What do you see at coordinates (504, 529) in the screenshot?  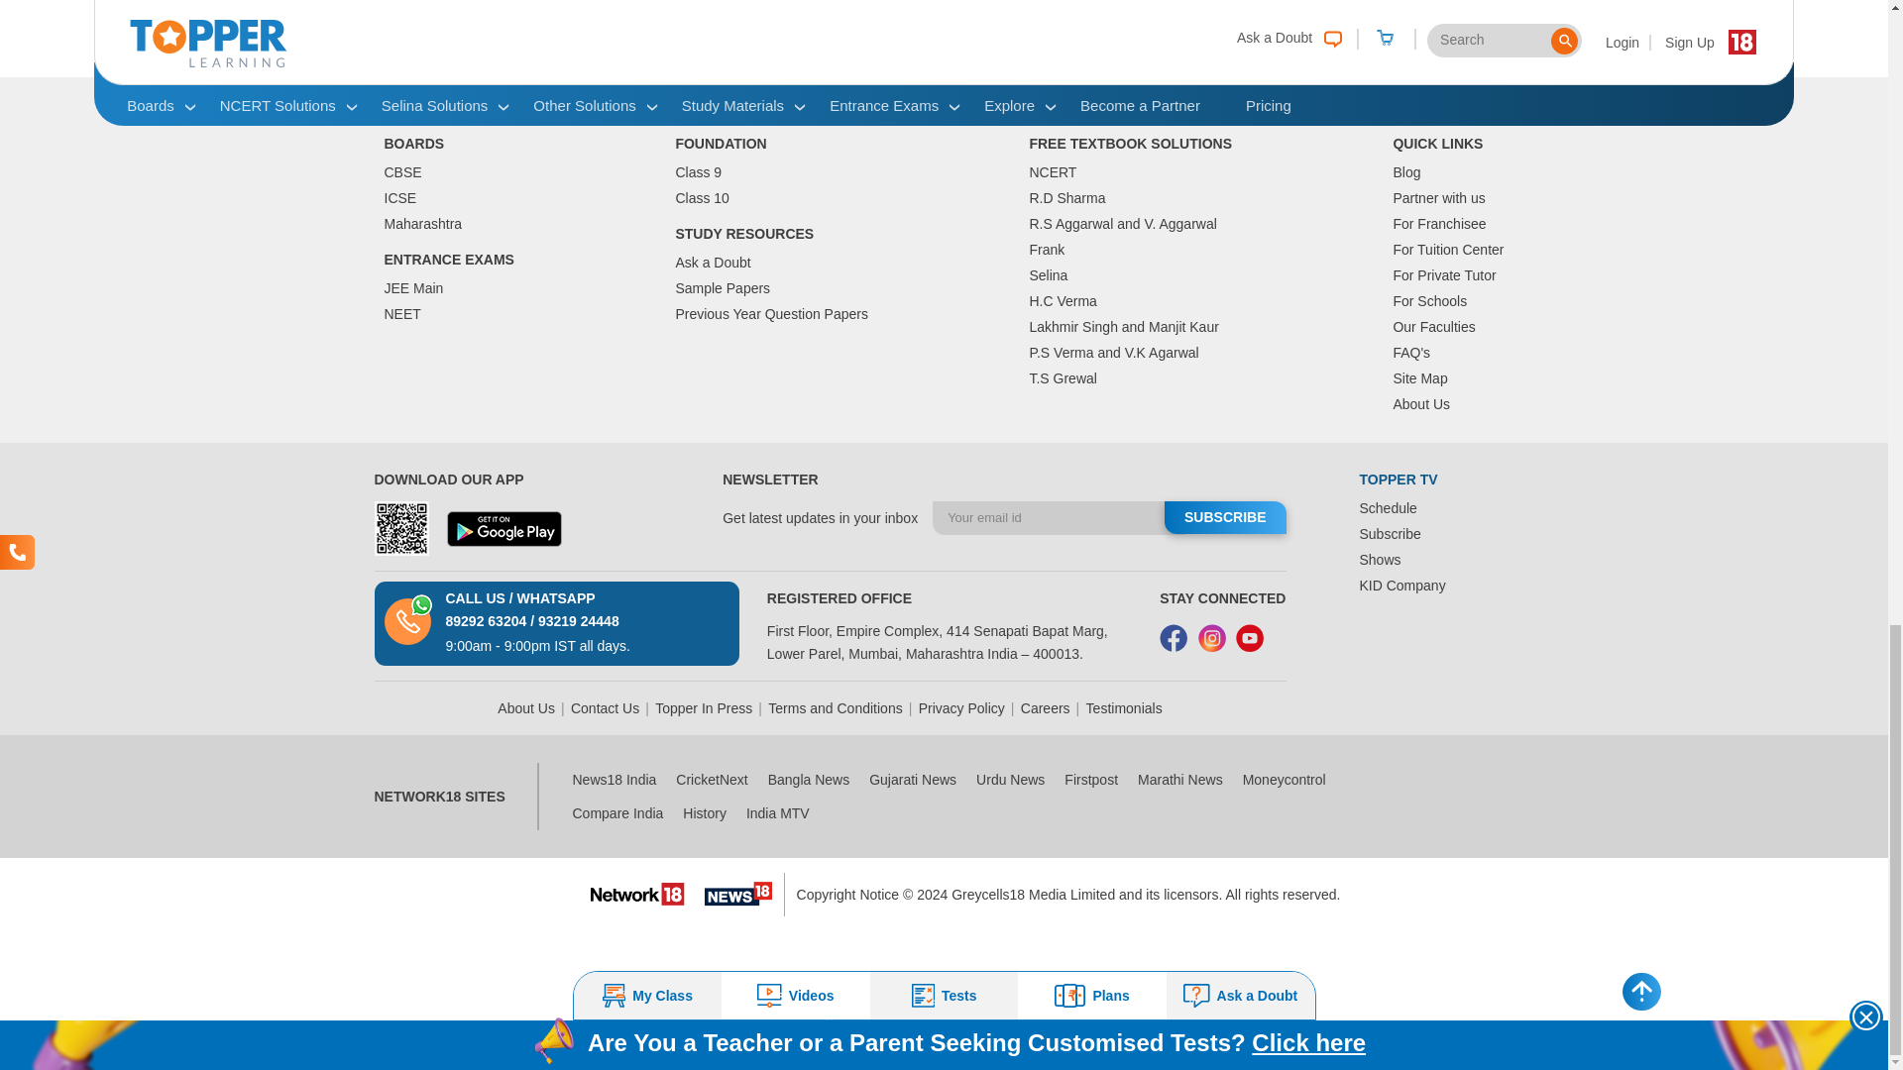 I see `Googleplay` at bounding box center [504, 529].